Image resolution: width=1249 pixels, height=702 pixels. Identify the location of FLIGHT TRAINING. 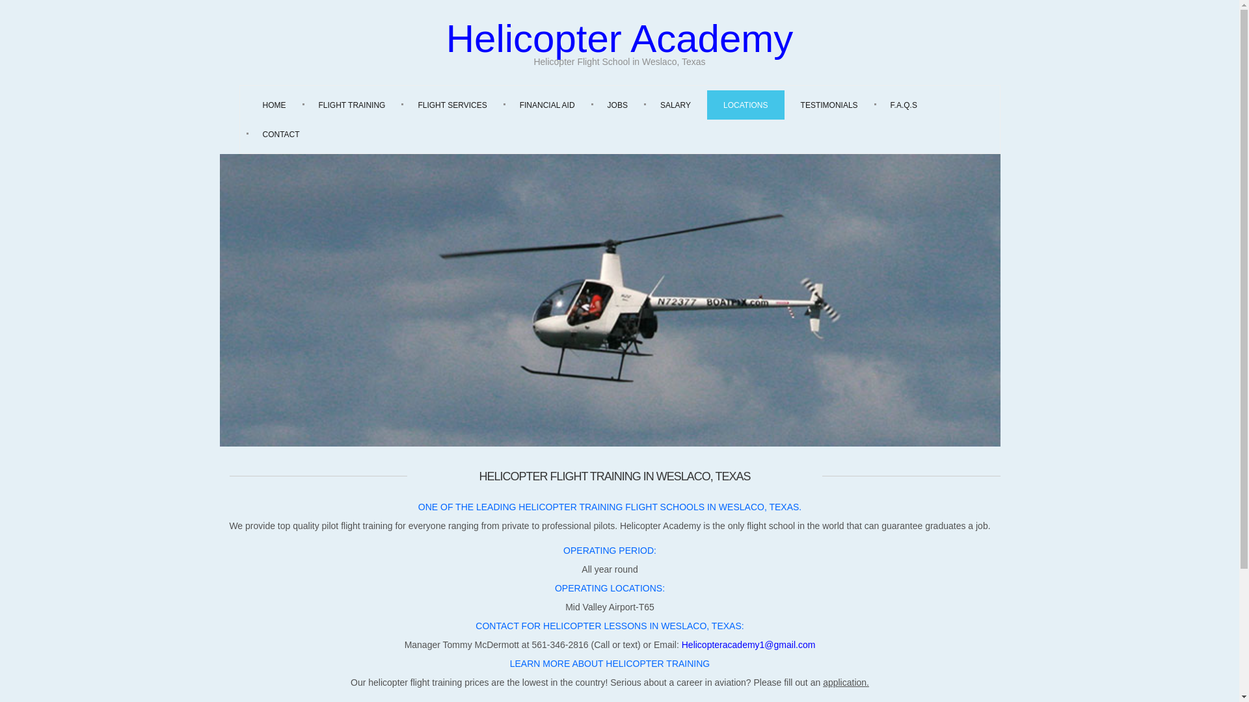
(351, 105).